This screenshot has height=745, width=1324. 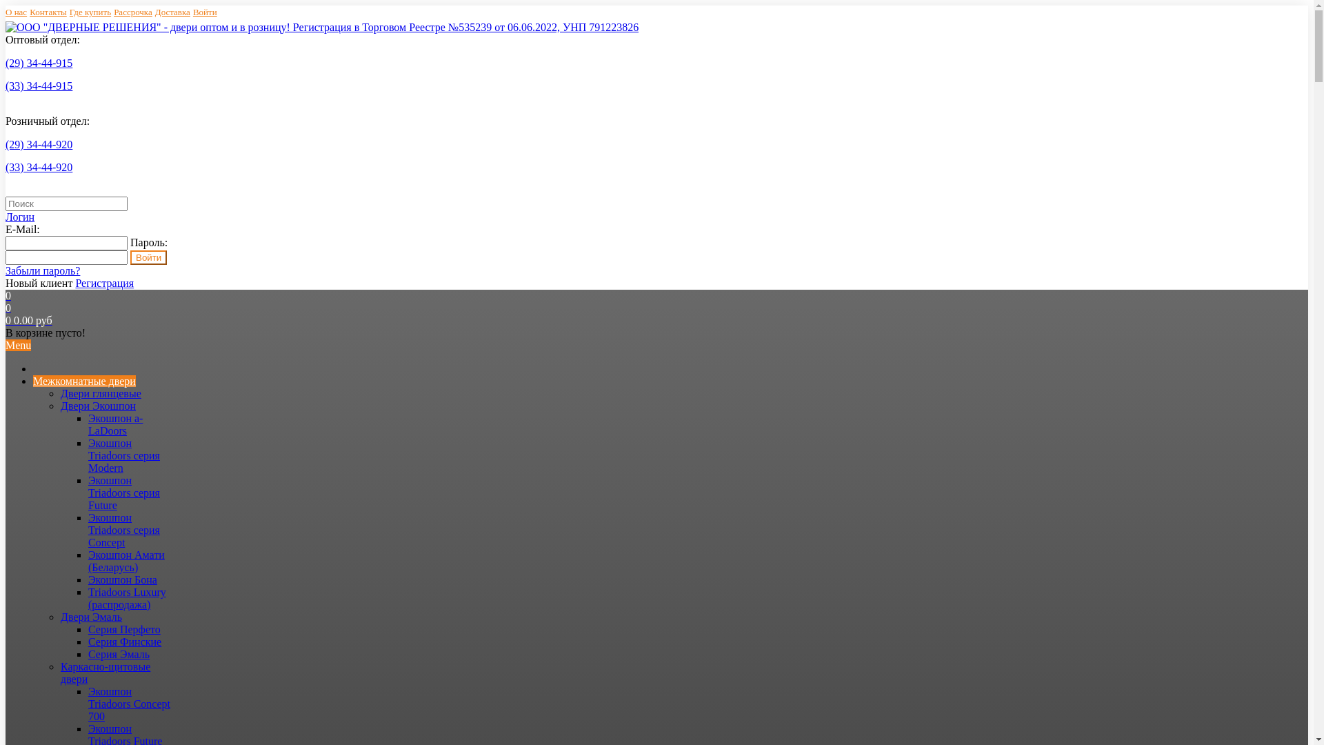 What do you see at coordinates (8, 295) in the screenshot?
I see `0` at bounding box center [8, 295].